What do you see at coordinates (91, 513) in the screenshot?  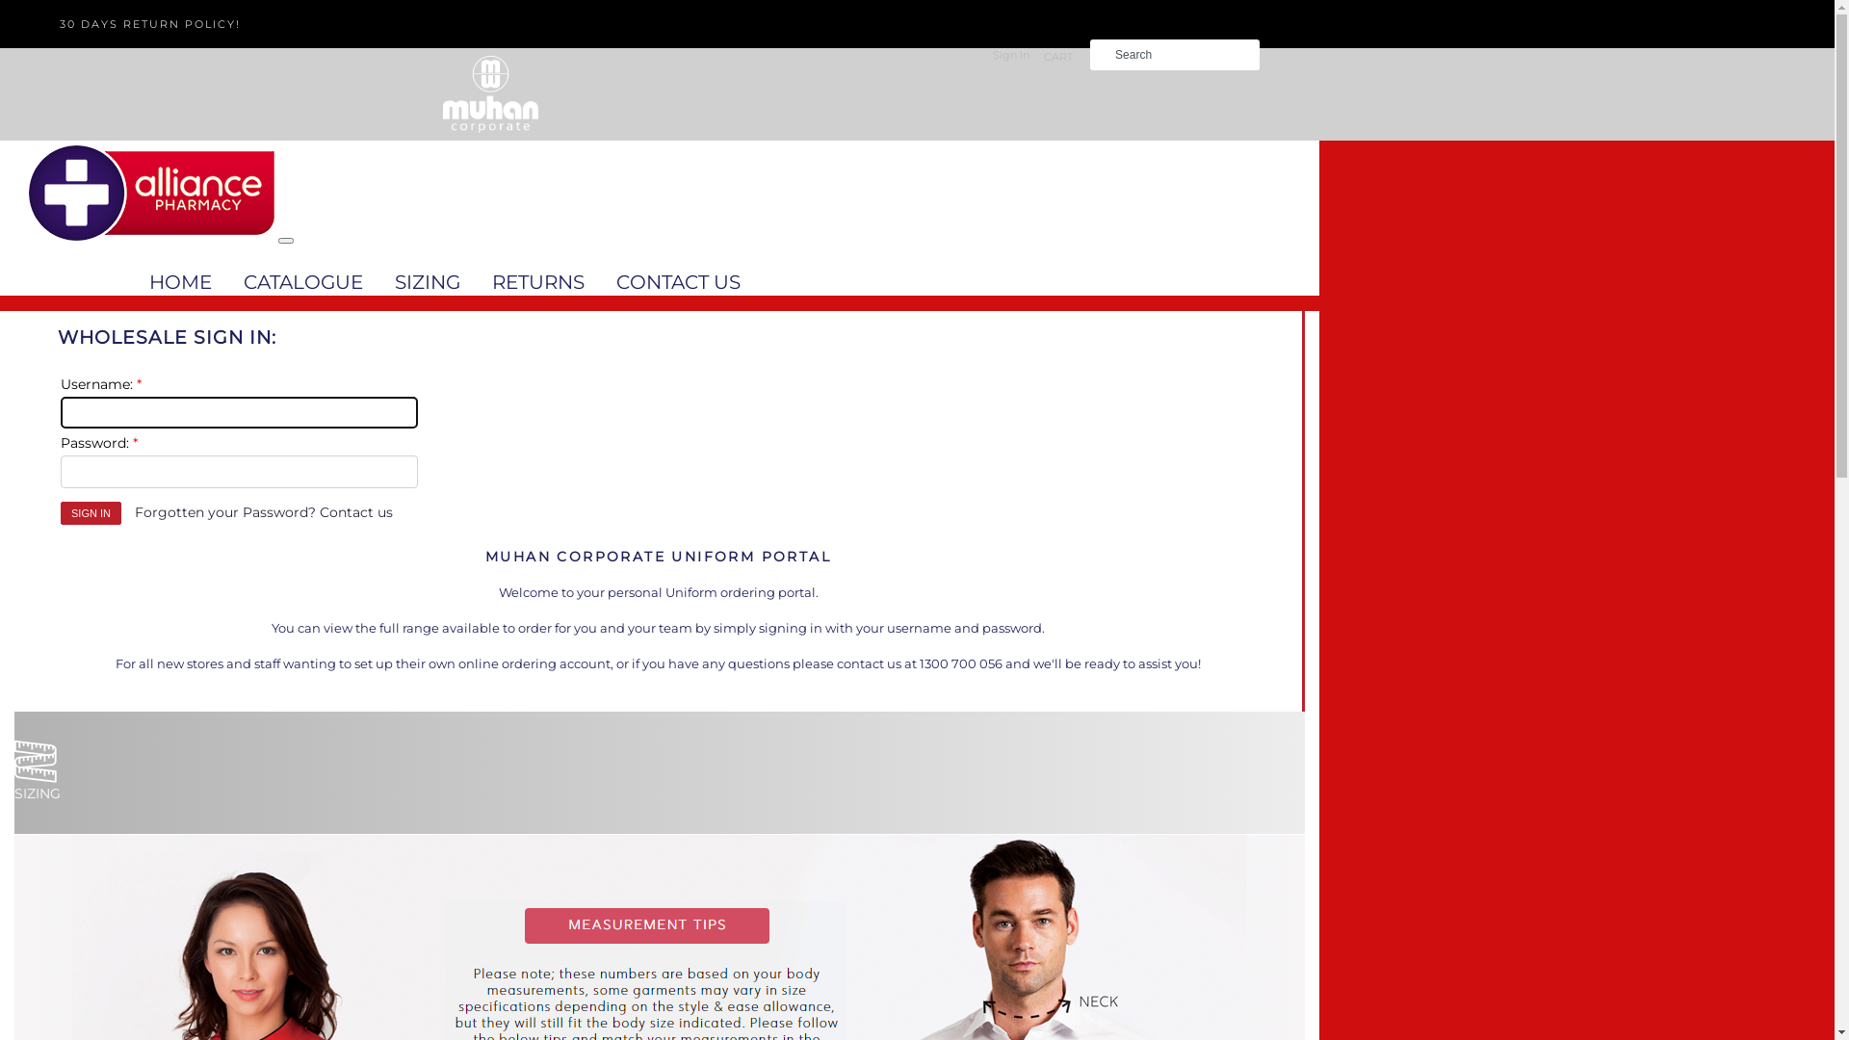 I see `Sign In` at bounding box center [91, 513].